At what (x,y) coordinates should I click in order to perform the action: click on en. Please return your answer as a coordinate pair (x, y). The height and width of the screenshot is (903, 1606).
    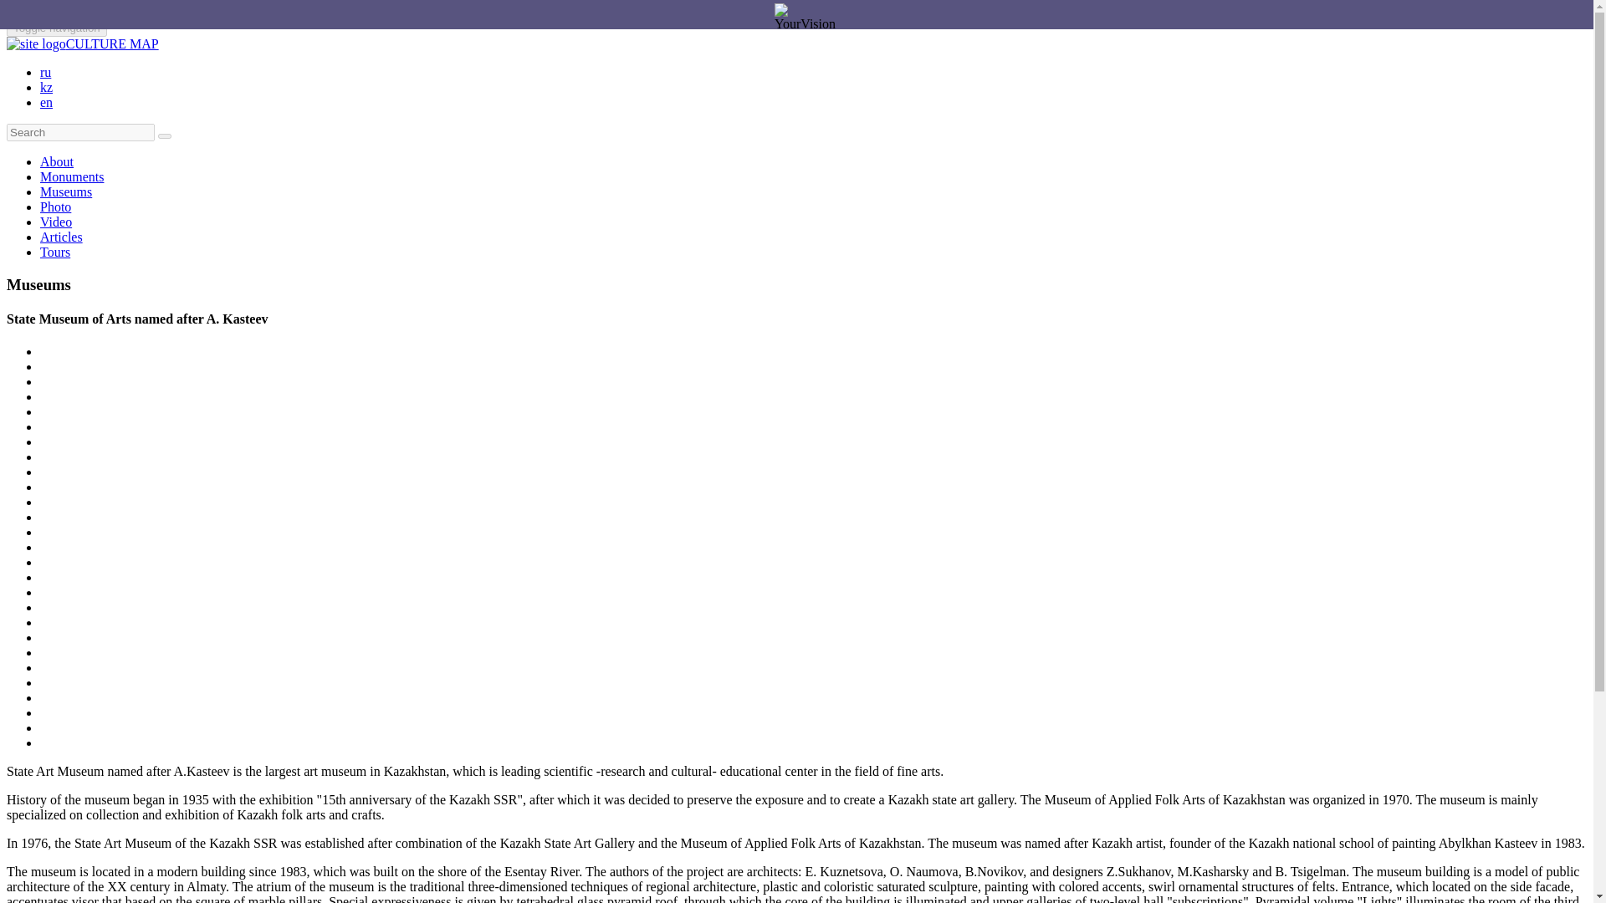
    Looking at the image, I should click on (47, 102).